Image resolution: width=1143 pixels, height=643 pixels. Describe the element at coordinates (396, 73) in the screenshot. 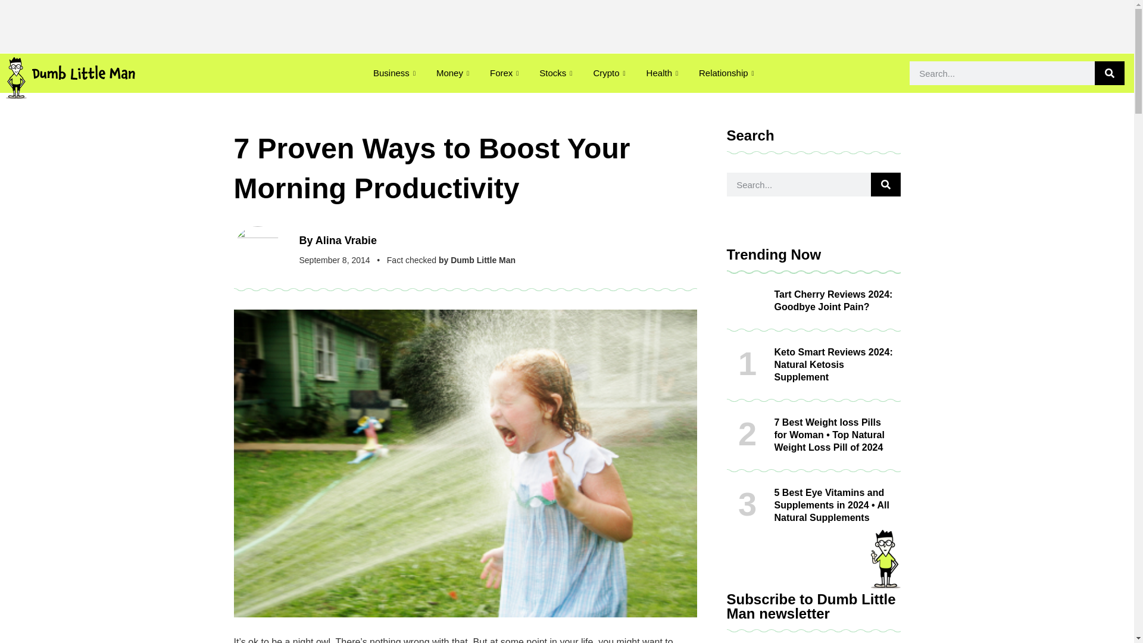

I see `Business` at that location.